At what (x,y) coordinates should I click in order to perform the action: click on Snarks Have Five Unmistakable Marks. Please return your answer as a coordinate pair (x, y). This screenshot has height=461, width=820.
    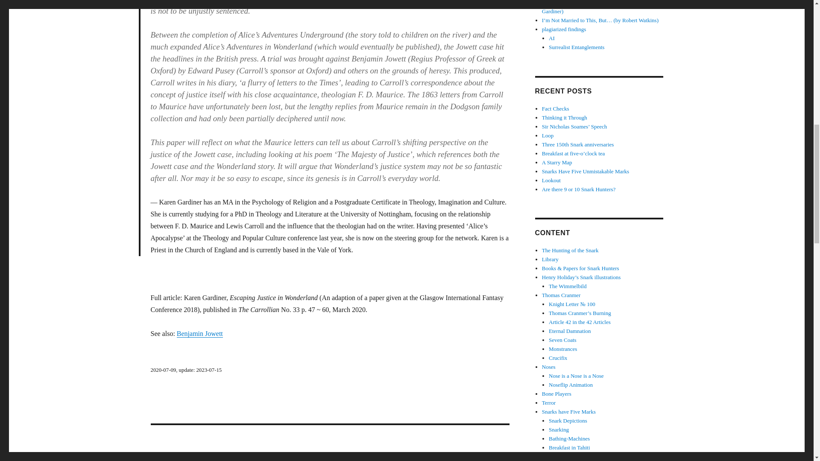
    Looking at the image, I should click on (585, 172).